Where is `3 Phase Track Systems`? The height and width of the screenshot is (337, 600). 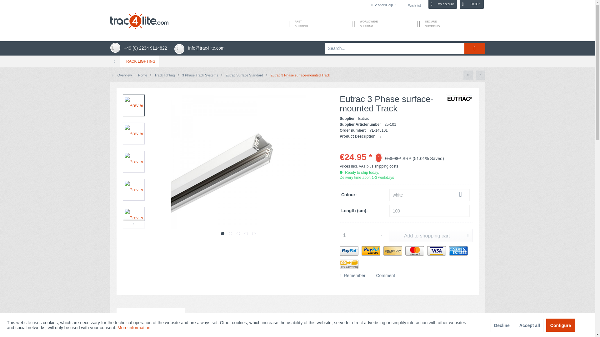
3 Phase Track Systems is located at coordinates (200, 75).